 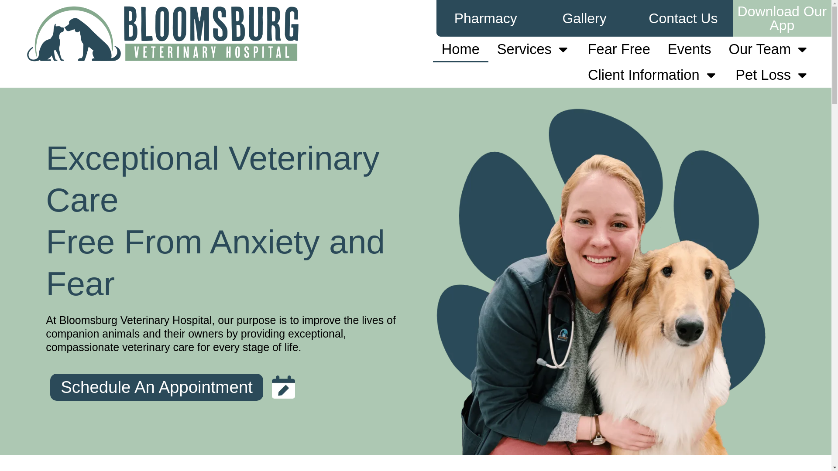 I want to click on Pet Loss, so click(x=773, y=75).